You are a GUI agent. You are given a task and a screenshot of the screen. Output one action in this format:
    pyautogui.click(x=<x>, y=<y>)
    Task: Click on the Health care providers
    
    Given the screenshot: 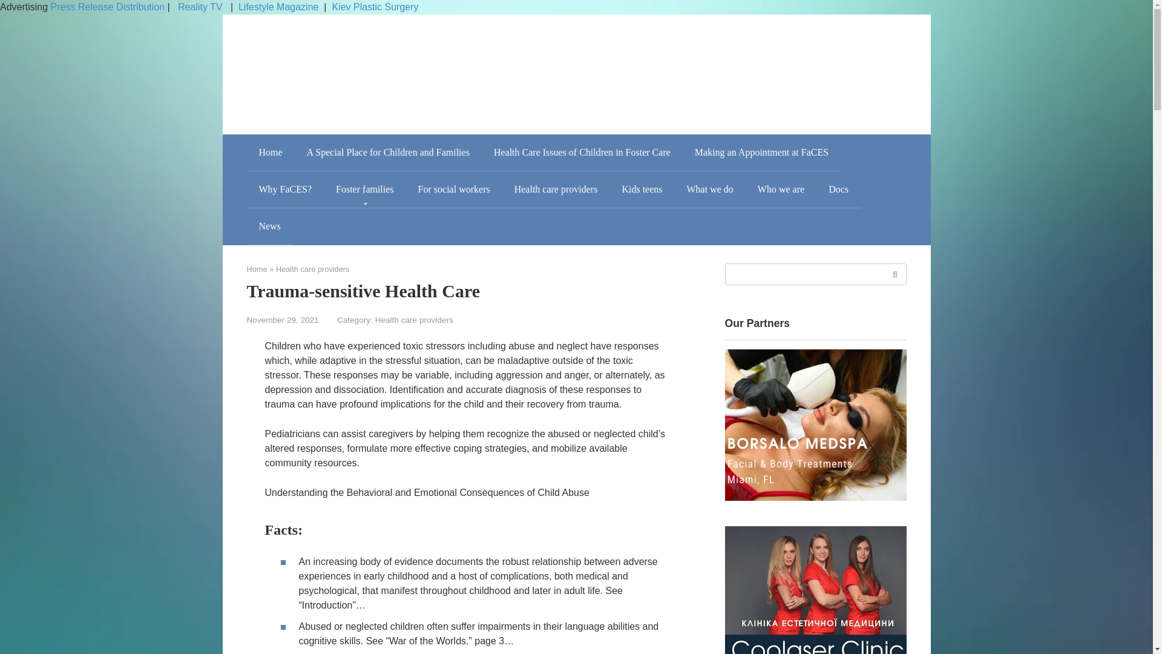 What is the action you would take?
    pyautogui.click(x=414, y=320)
    